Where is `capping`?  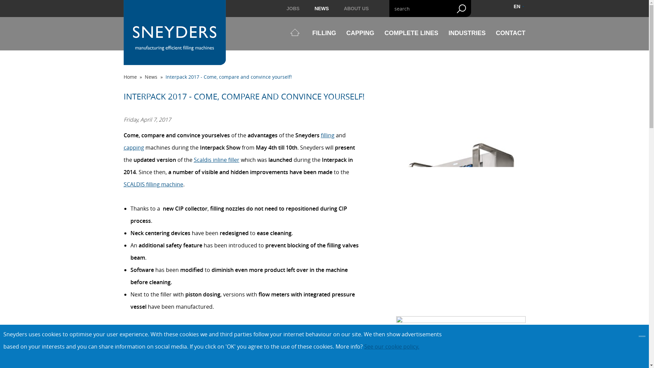 capping is located at coordinates (134, 147).